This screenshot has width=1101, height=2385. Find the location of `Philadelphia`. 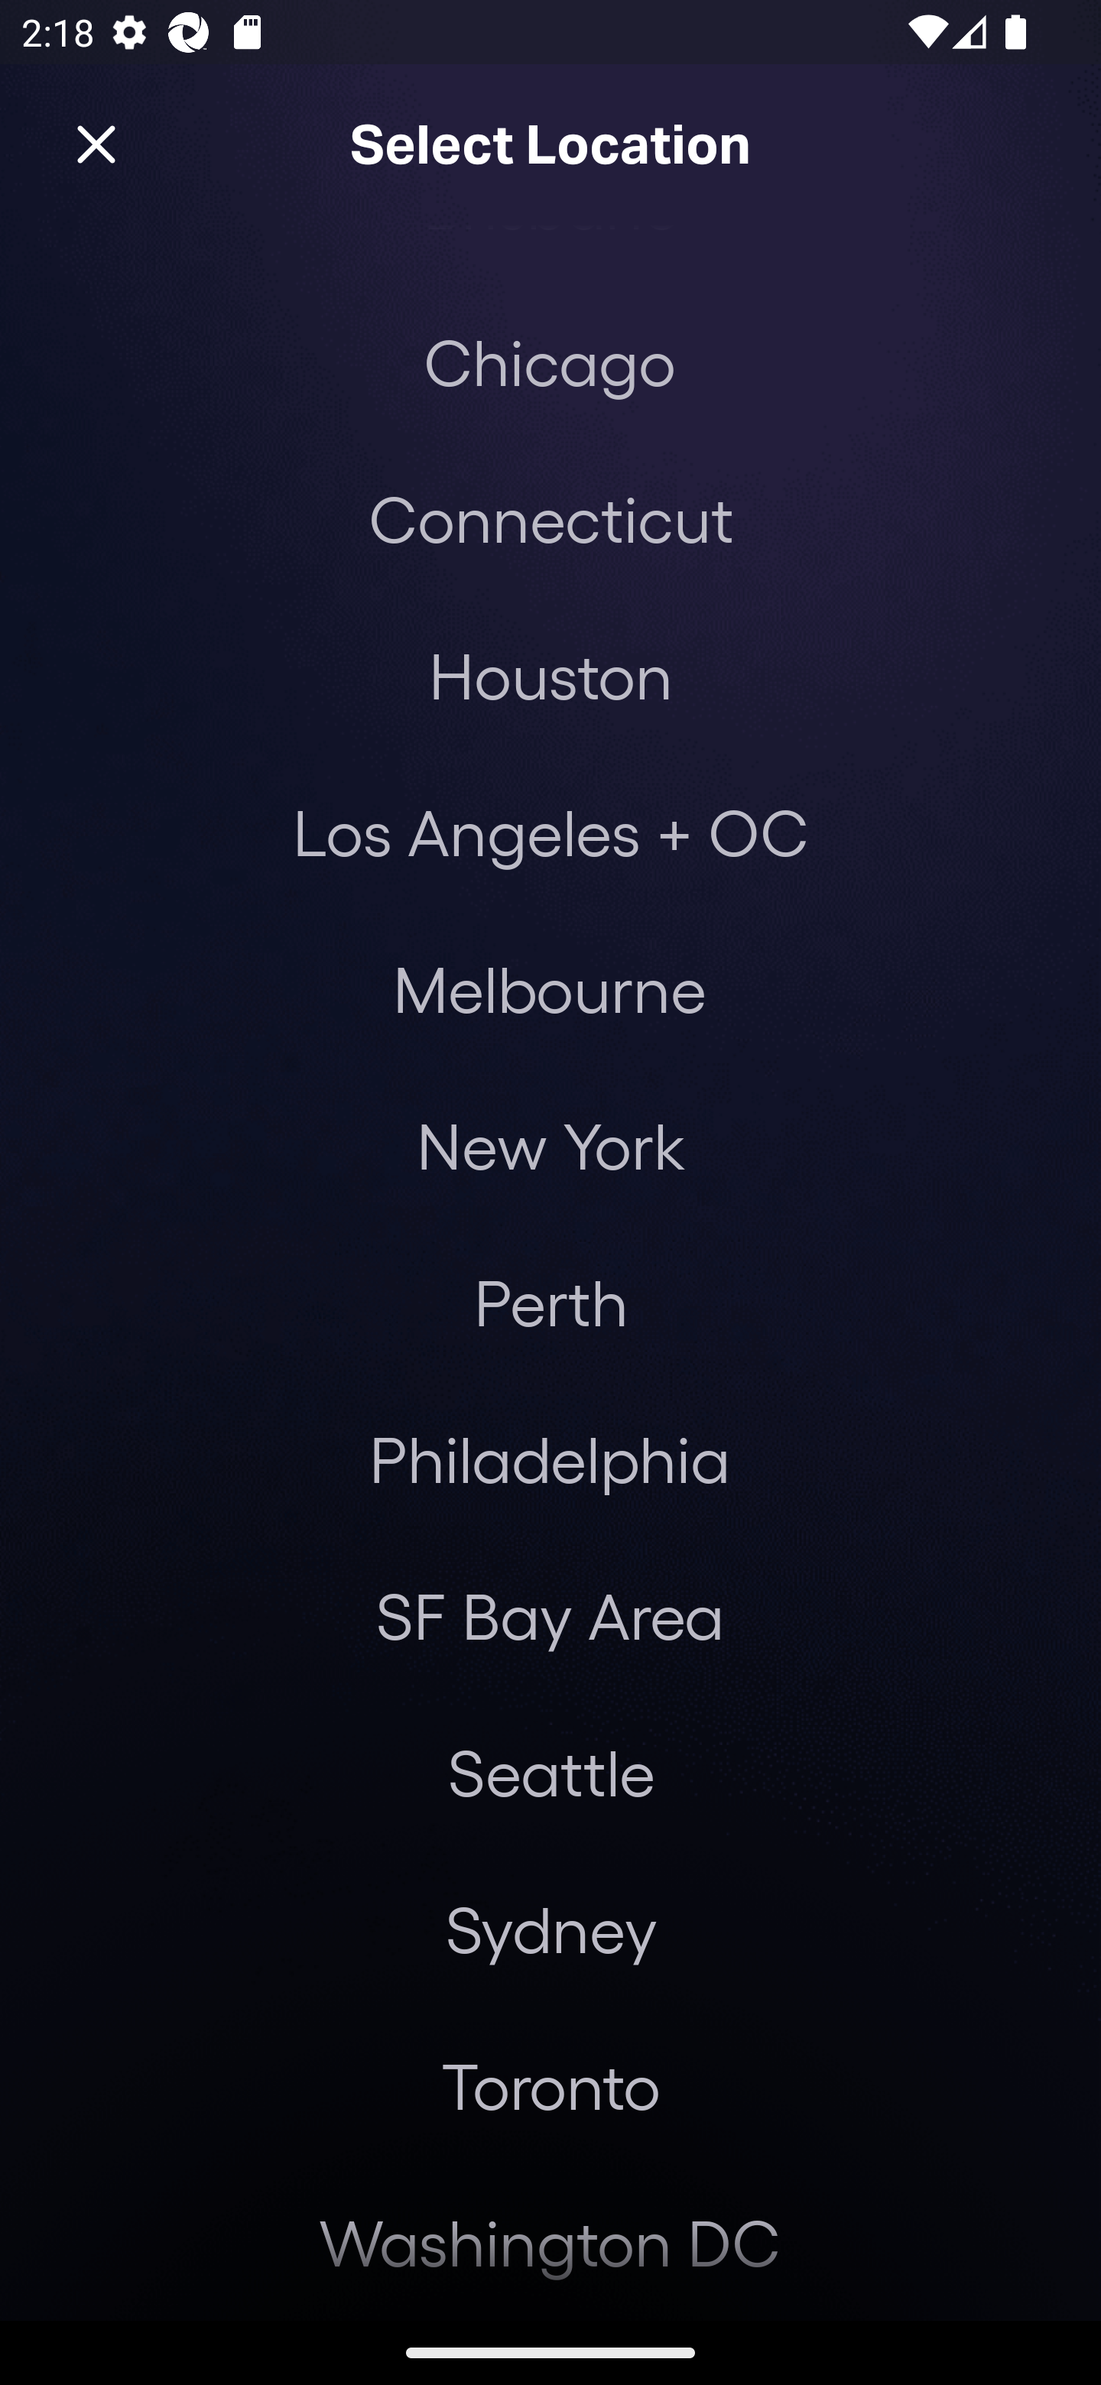

Philadelphia is located at coordinates (550, 1459).